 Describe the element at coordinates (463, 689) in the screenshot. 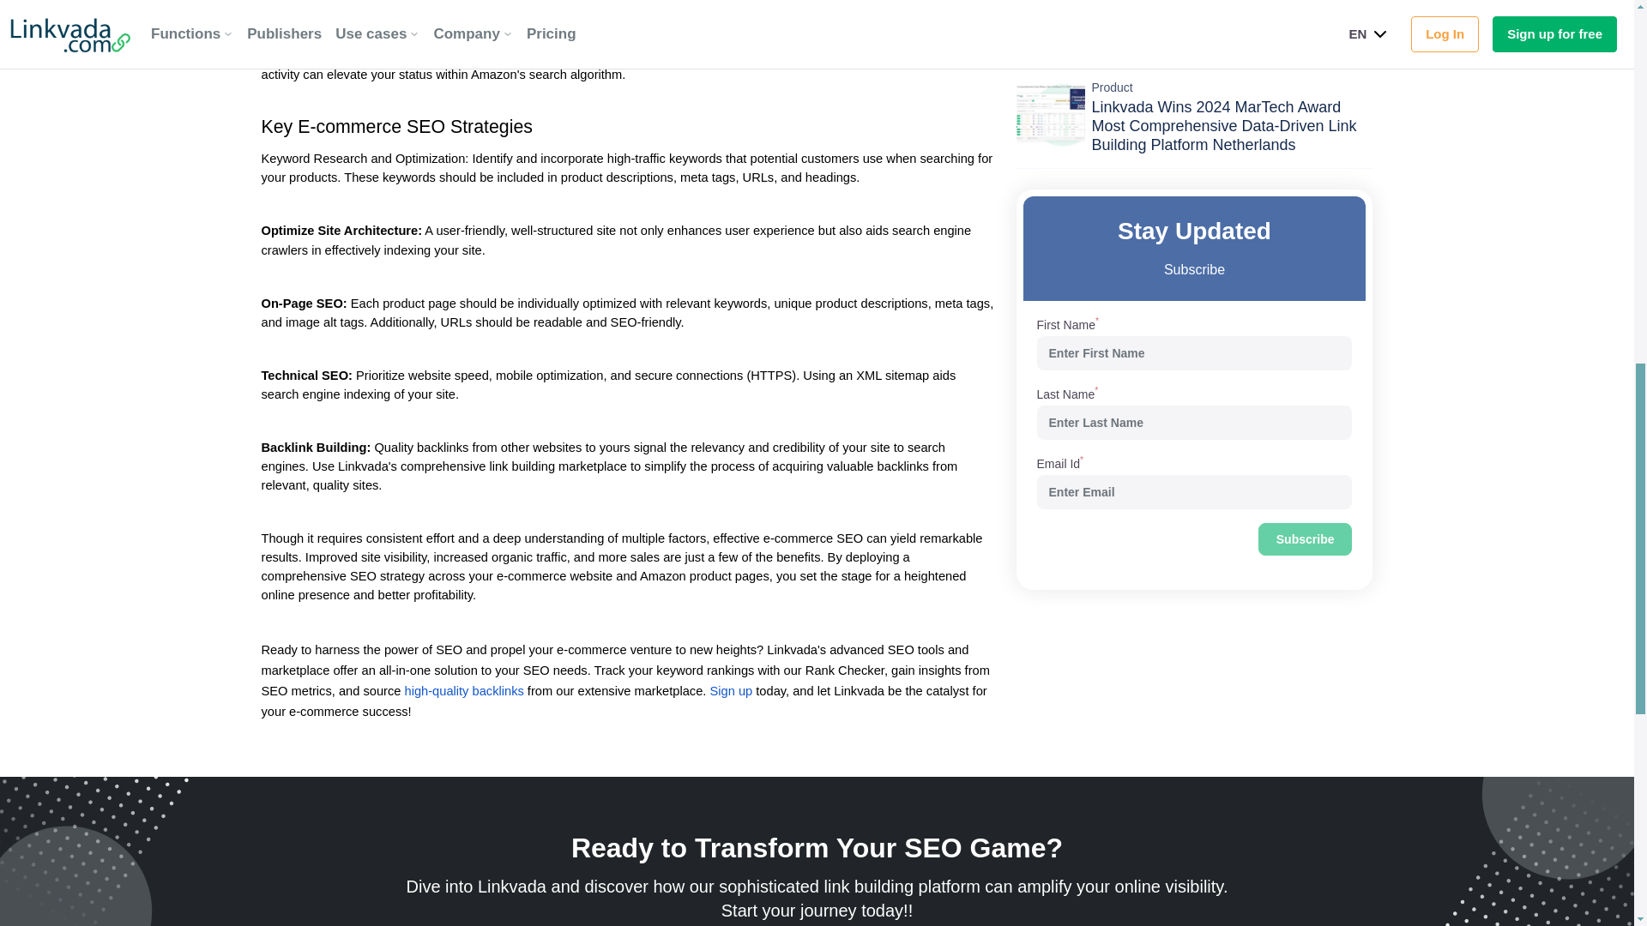

I see `high-quality backlinks` at that location.